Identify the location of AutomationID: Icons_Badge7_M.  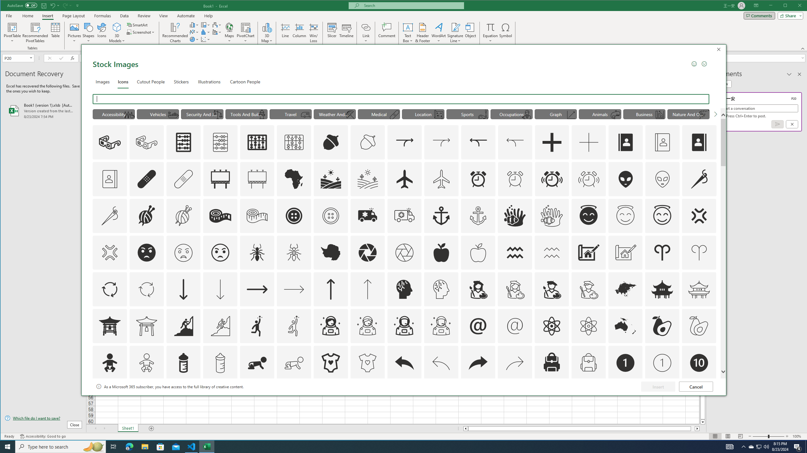
(552, 400).